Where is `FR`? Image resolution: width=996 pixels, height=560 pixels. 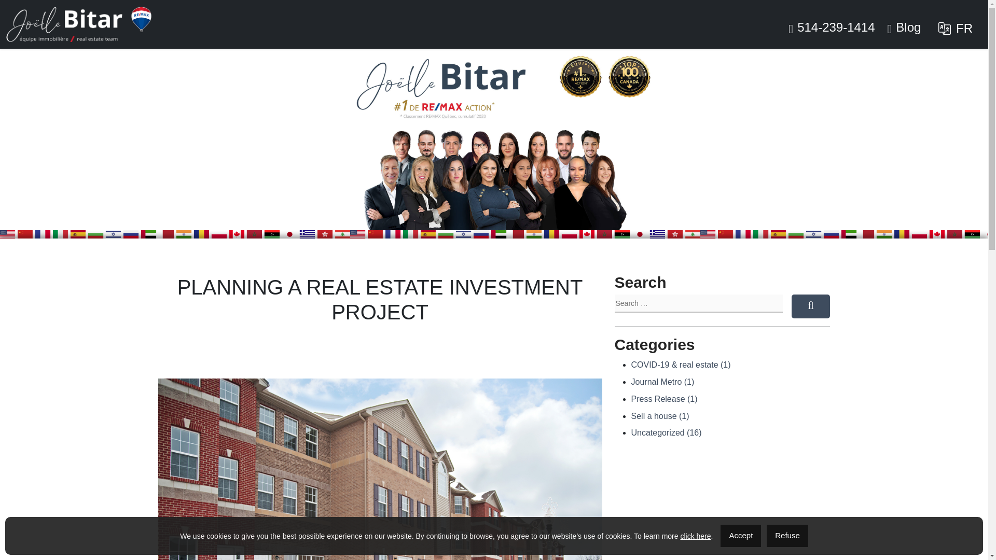 FR is located at coordinates (956, 28).